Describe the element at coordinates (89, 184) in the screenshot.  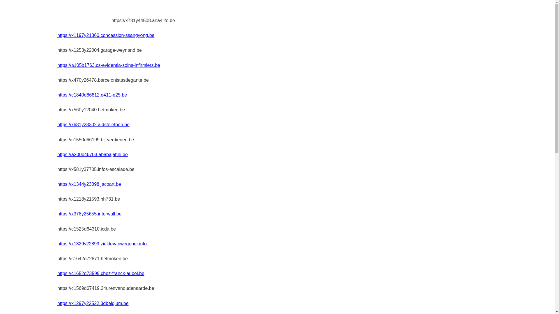
I see `https://x1344y23098.jacoart.be` at that location.